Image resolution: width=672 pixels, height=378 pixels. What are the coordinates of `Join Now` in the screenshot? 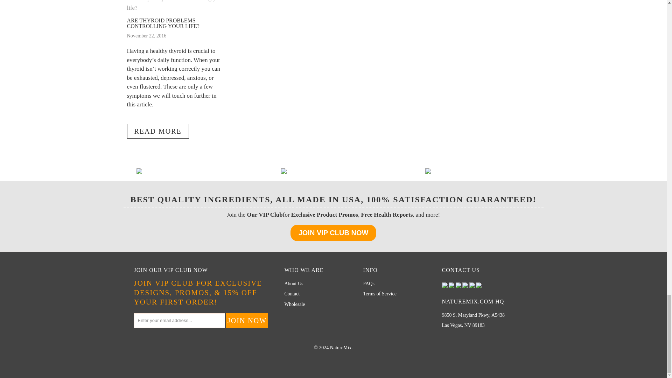 It's located at (247, 321).